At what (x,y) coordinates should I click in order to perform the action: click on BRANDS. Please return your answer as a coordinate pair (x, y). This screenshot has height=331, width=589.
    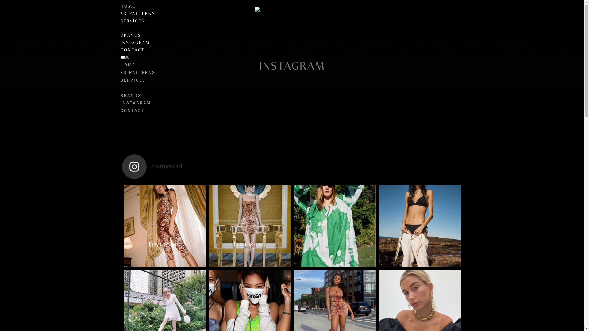
    Looking at the image, I should click on (131, 96).